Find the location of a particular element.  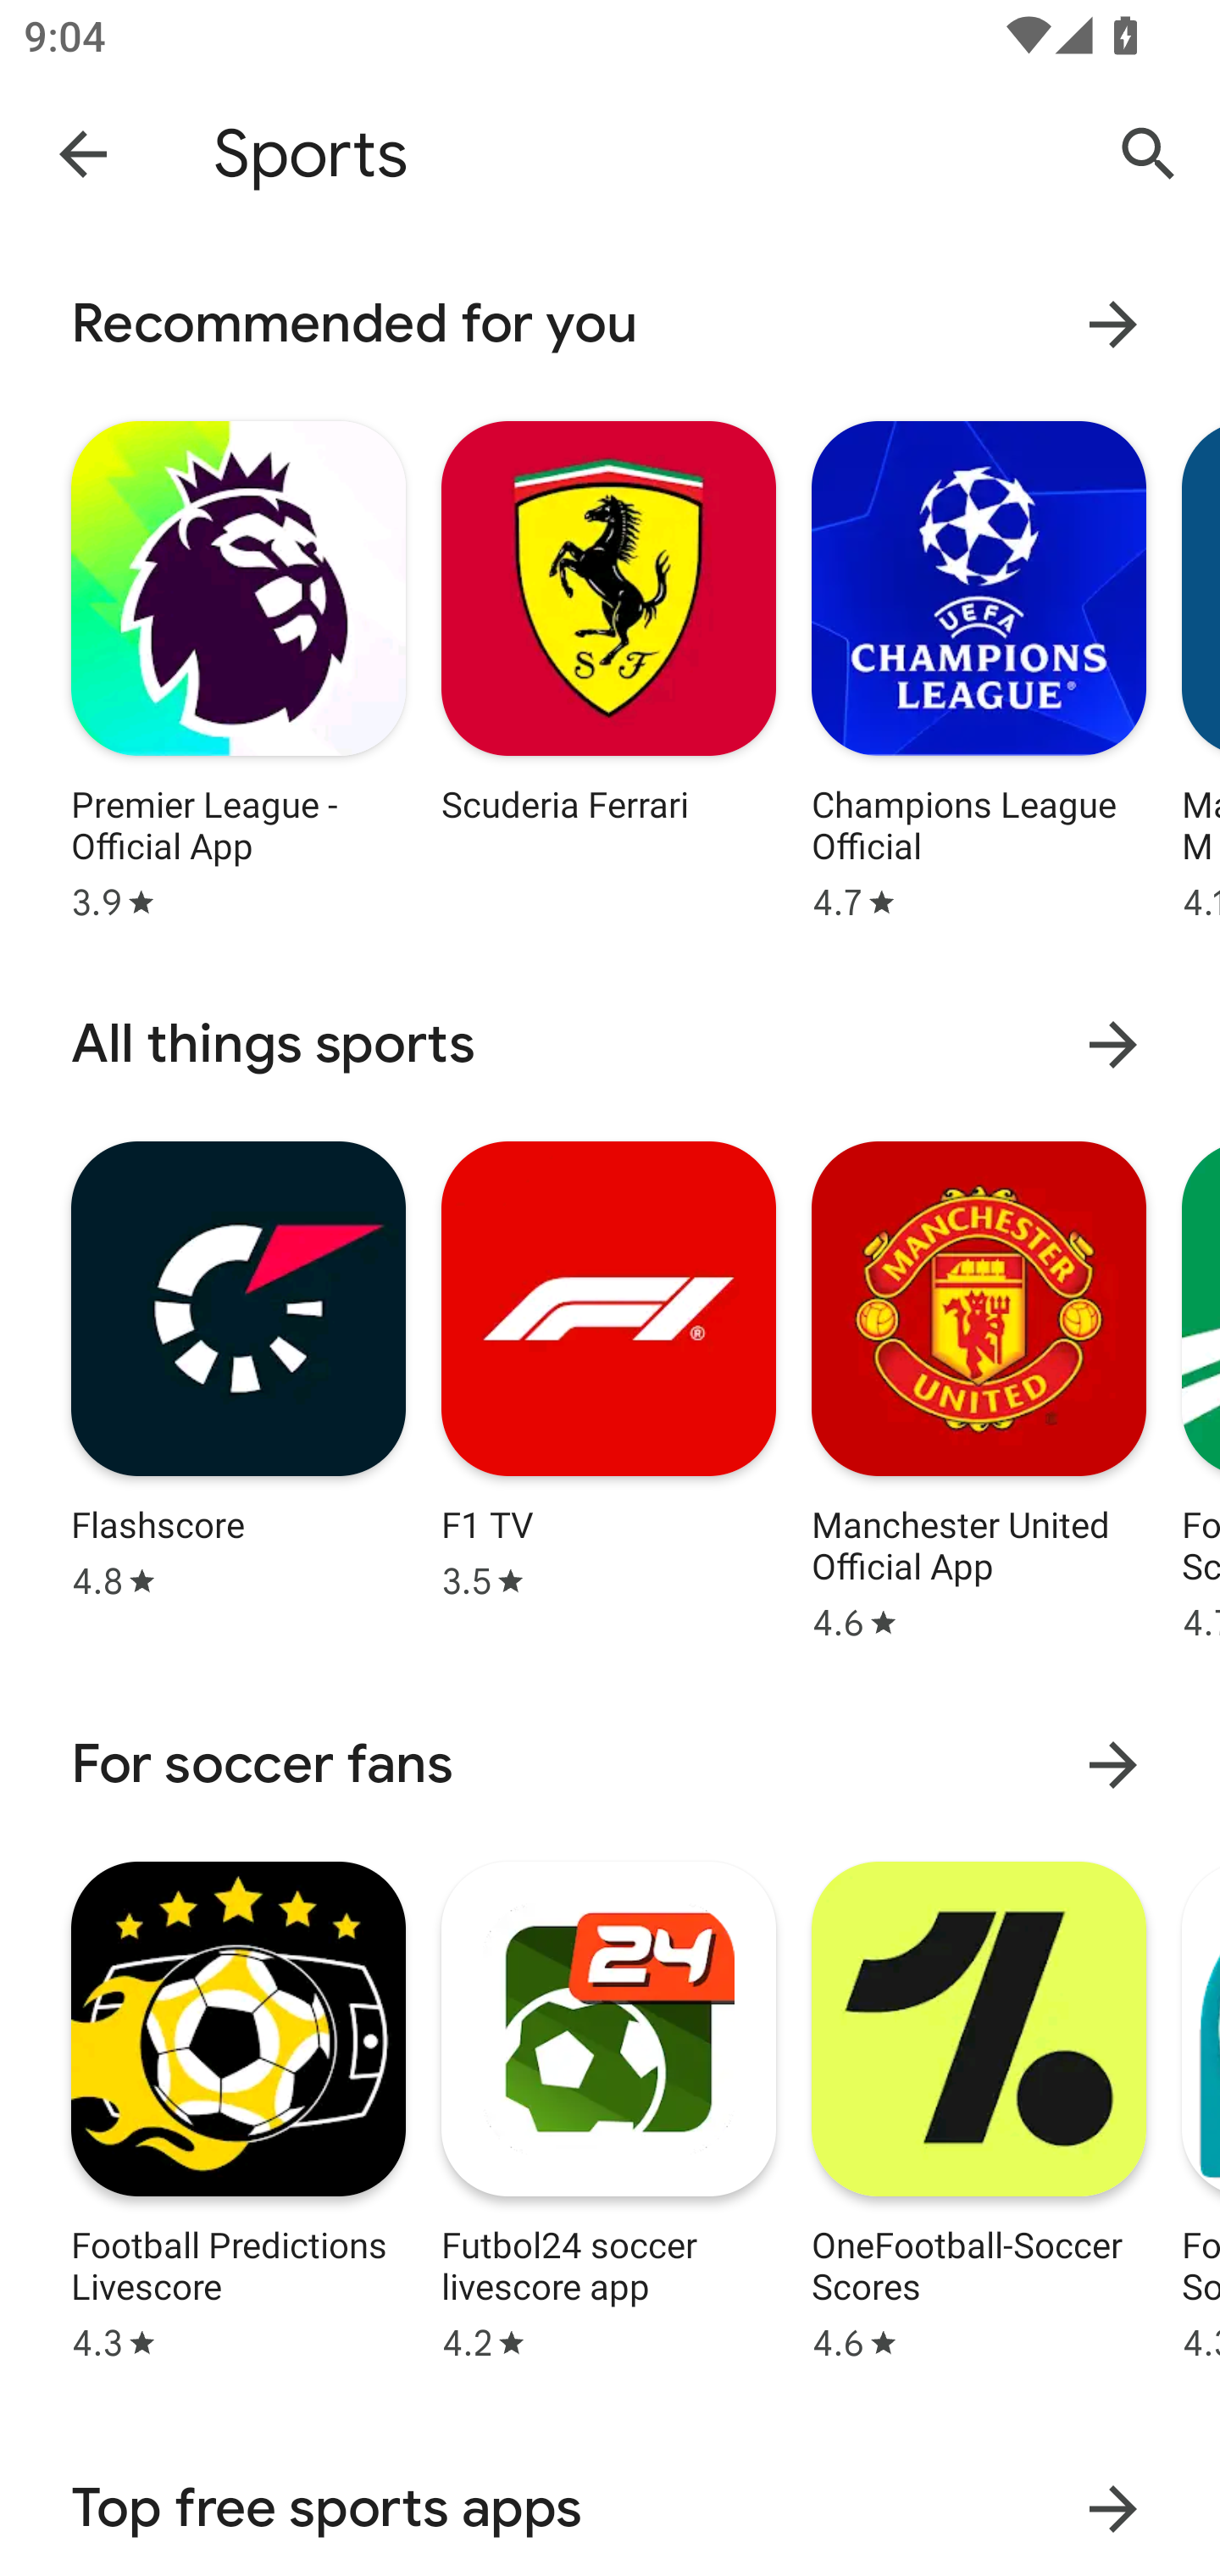

App: Champions League Official
Star rating: 4.7


 is located at coordinates (979, 667).